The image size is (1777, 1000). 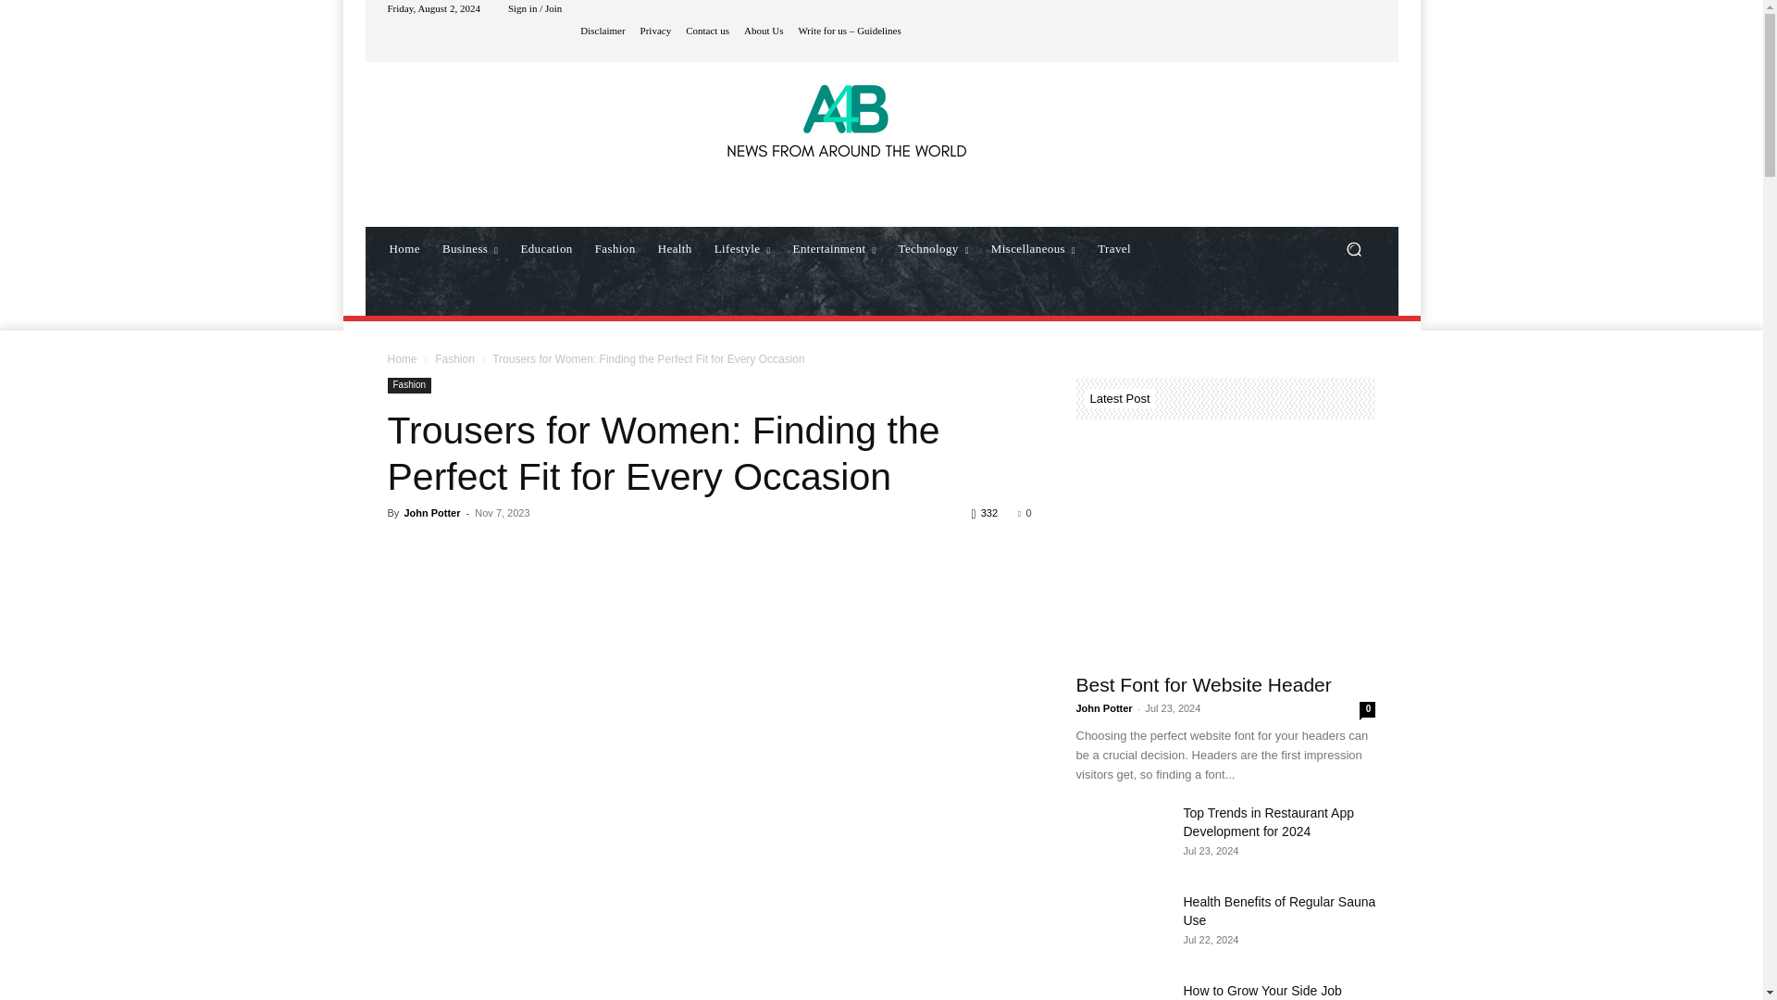 I want to click on Privacy, so click(x=655, y=31).